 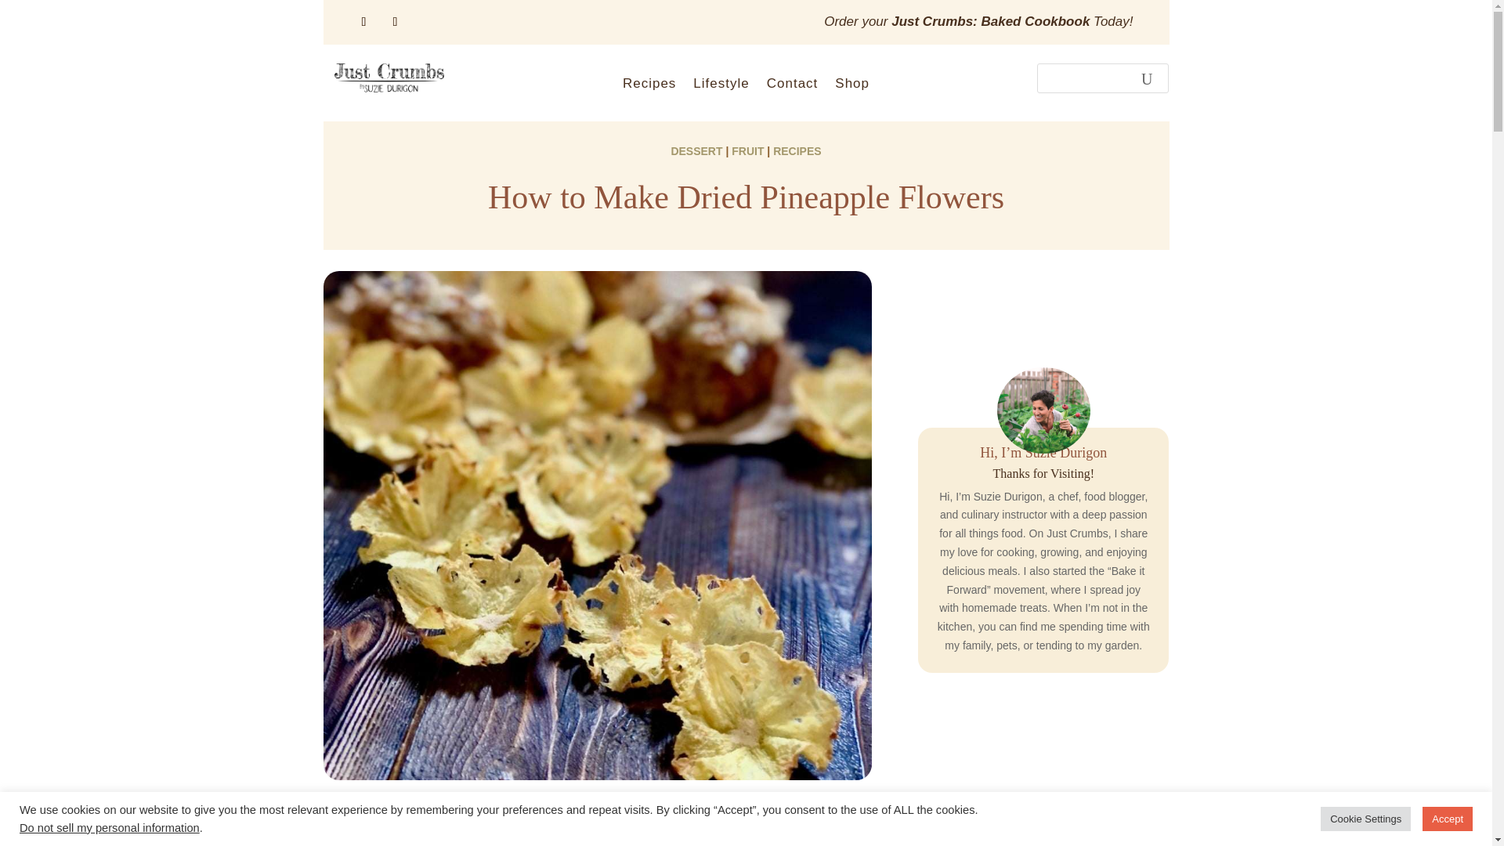 I want to click on logoJC, so click(x=389, y=78).